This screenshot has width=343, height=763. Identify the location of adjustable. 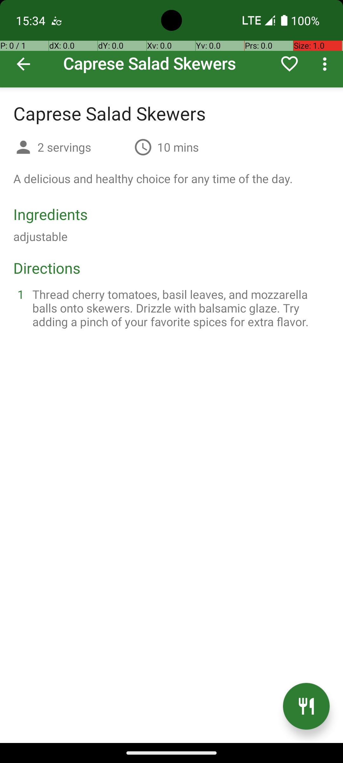
(41, 237).